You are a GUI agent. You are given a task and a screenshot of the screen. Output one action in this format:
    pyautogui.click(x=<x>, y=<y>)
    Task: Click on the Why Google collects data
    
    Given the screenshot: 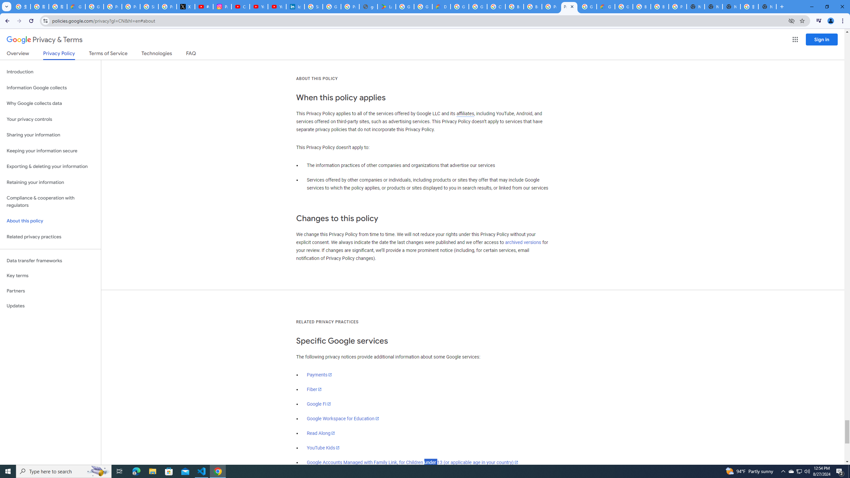 What is the action you would take?
    pyautogui.click(x=50, y=104)
    